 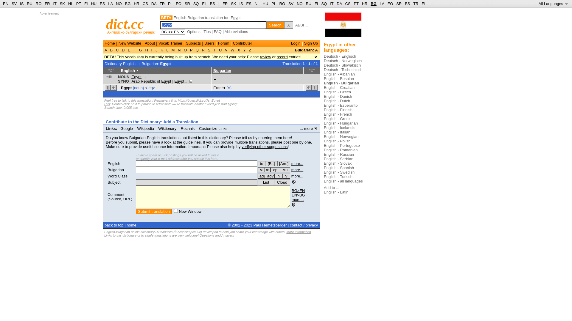 I want to click on ES, so click(x=249, y=4).